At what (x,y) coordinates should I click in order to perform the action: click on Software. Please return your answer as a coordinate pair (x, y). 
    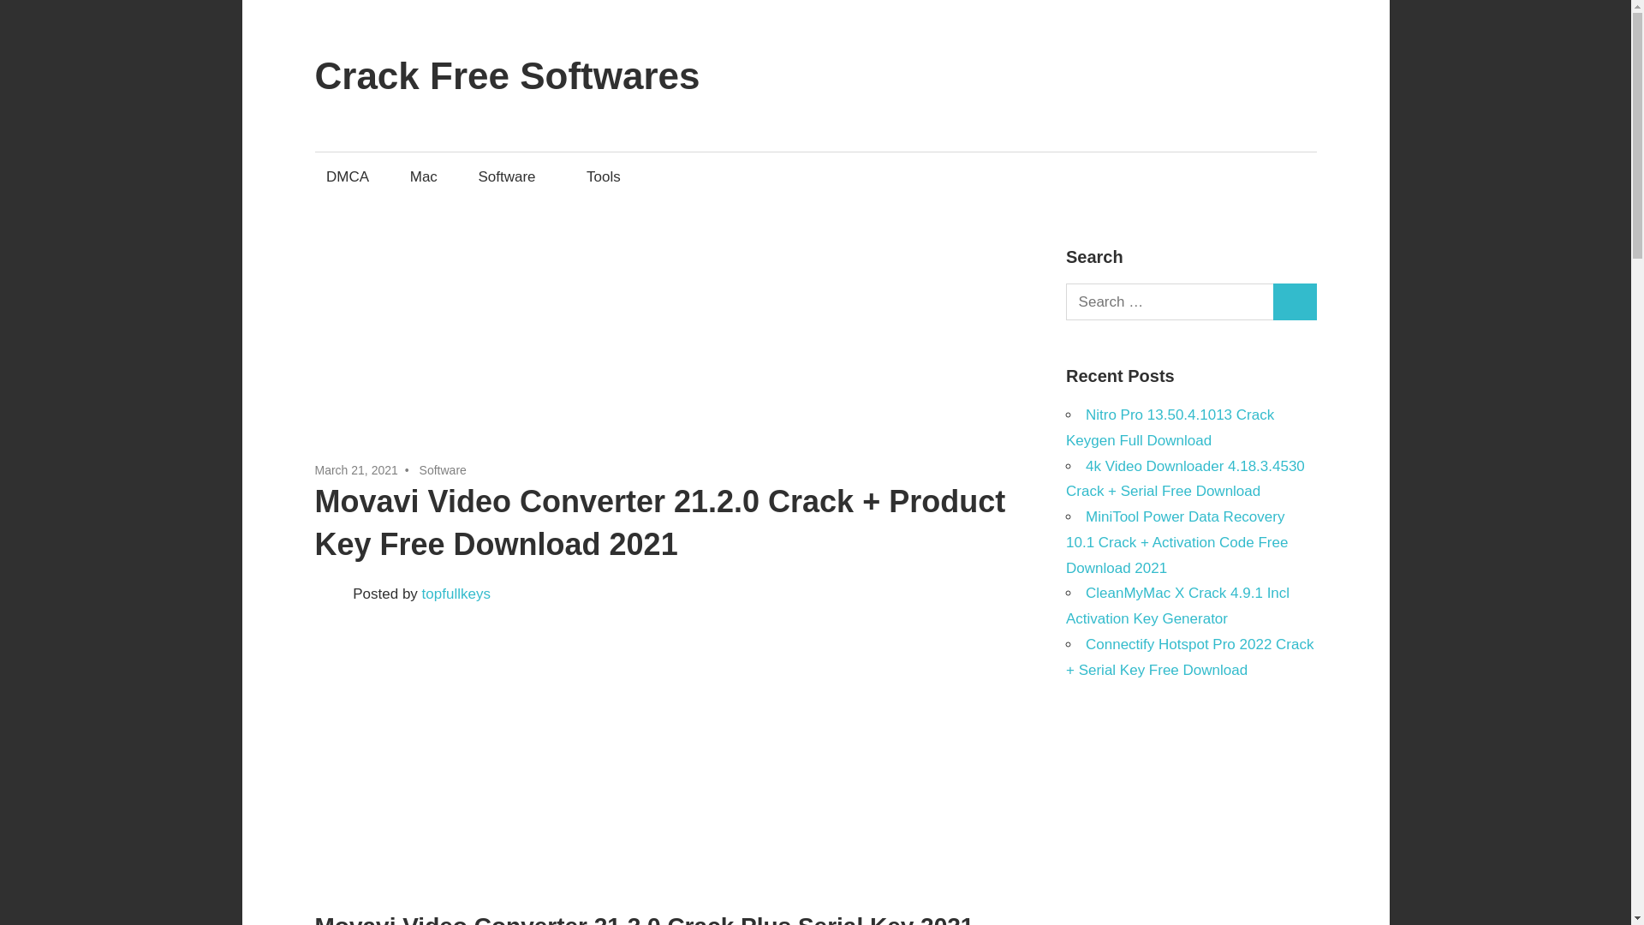
    Looking at the image, I should click on (443, 470).